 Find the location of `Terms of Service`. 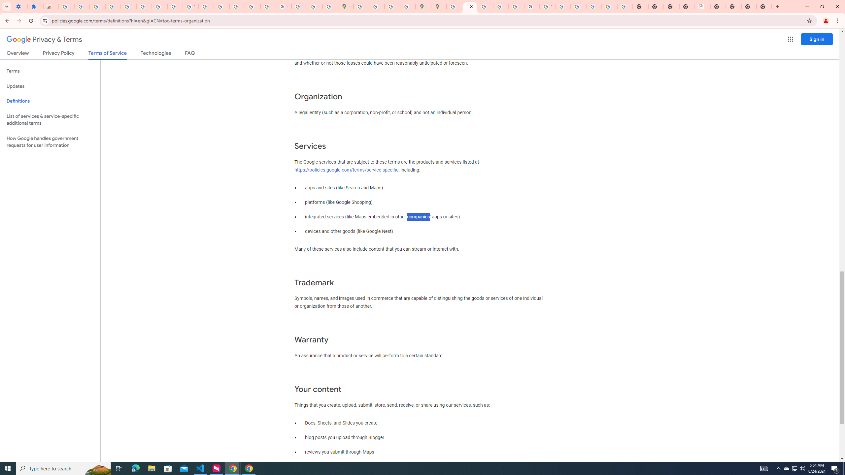

Terms of Service is located at coordinates (107, 55).